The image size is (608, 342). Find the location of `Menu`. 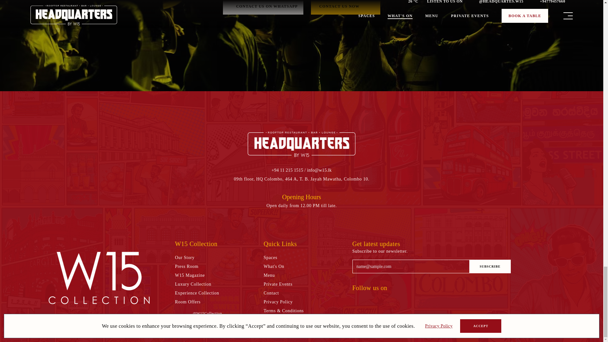

Menu is located at coordinates (269, 275).